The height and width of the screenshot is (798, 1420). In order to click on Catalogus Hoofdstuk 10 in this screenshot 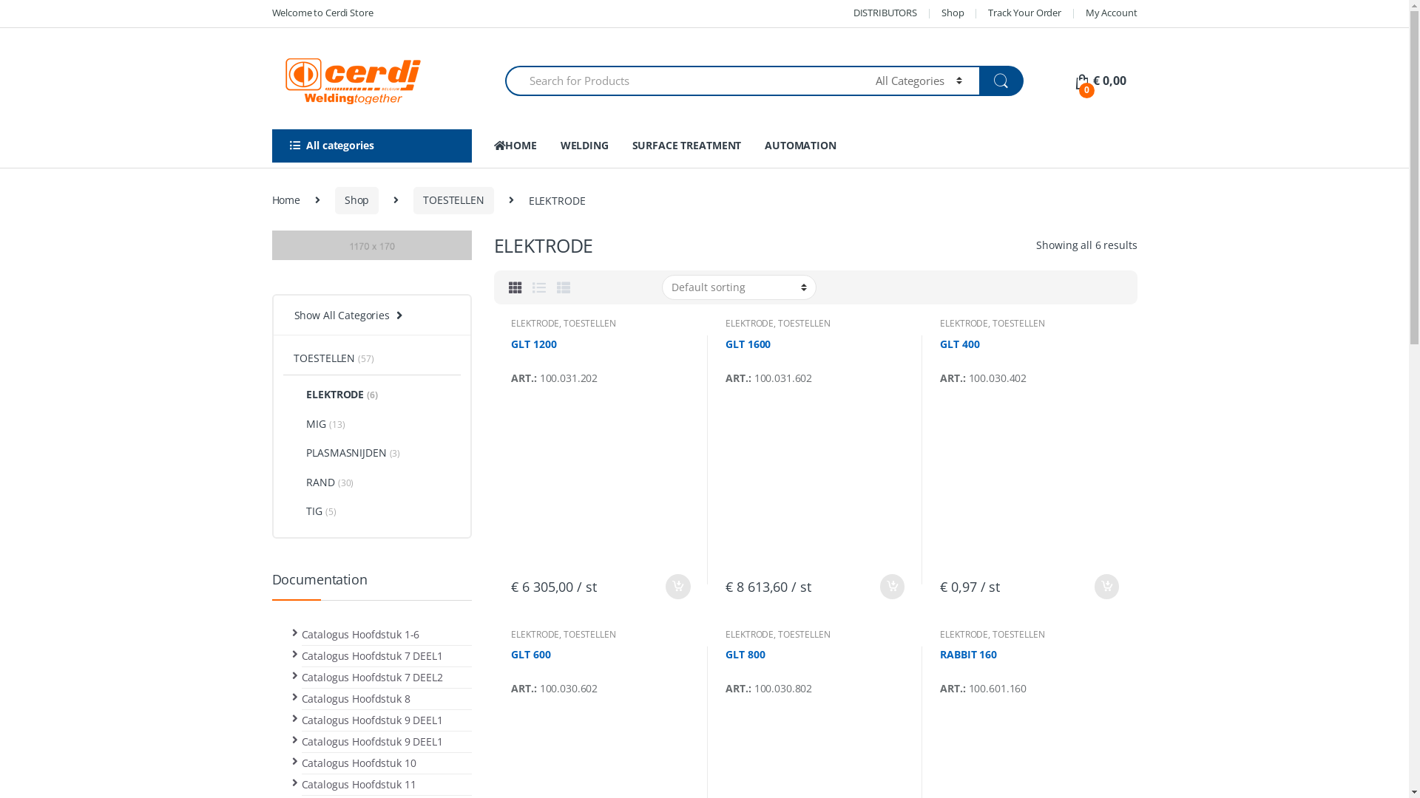, I will do `click(359, 763)`.